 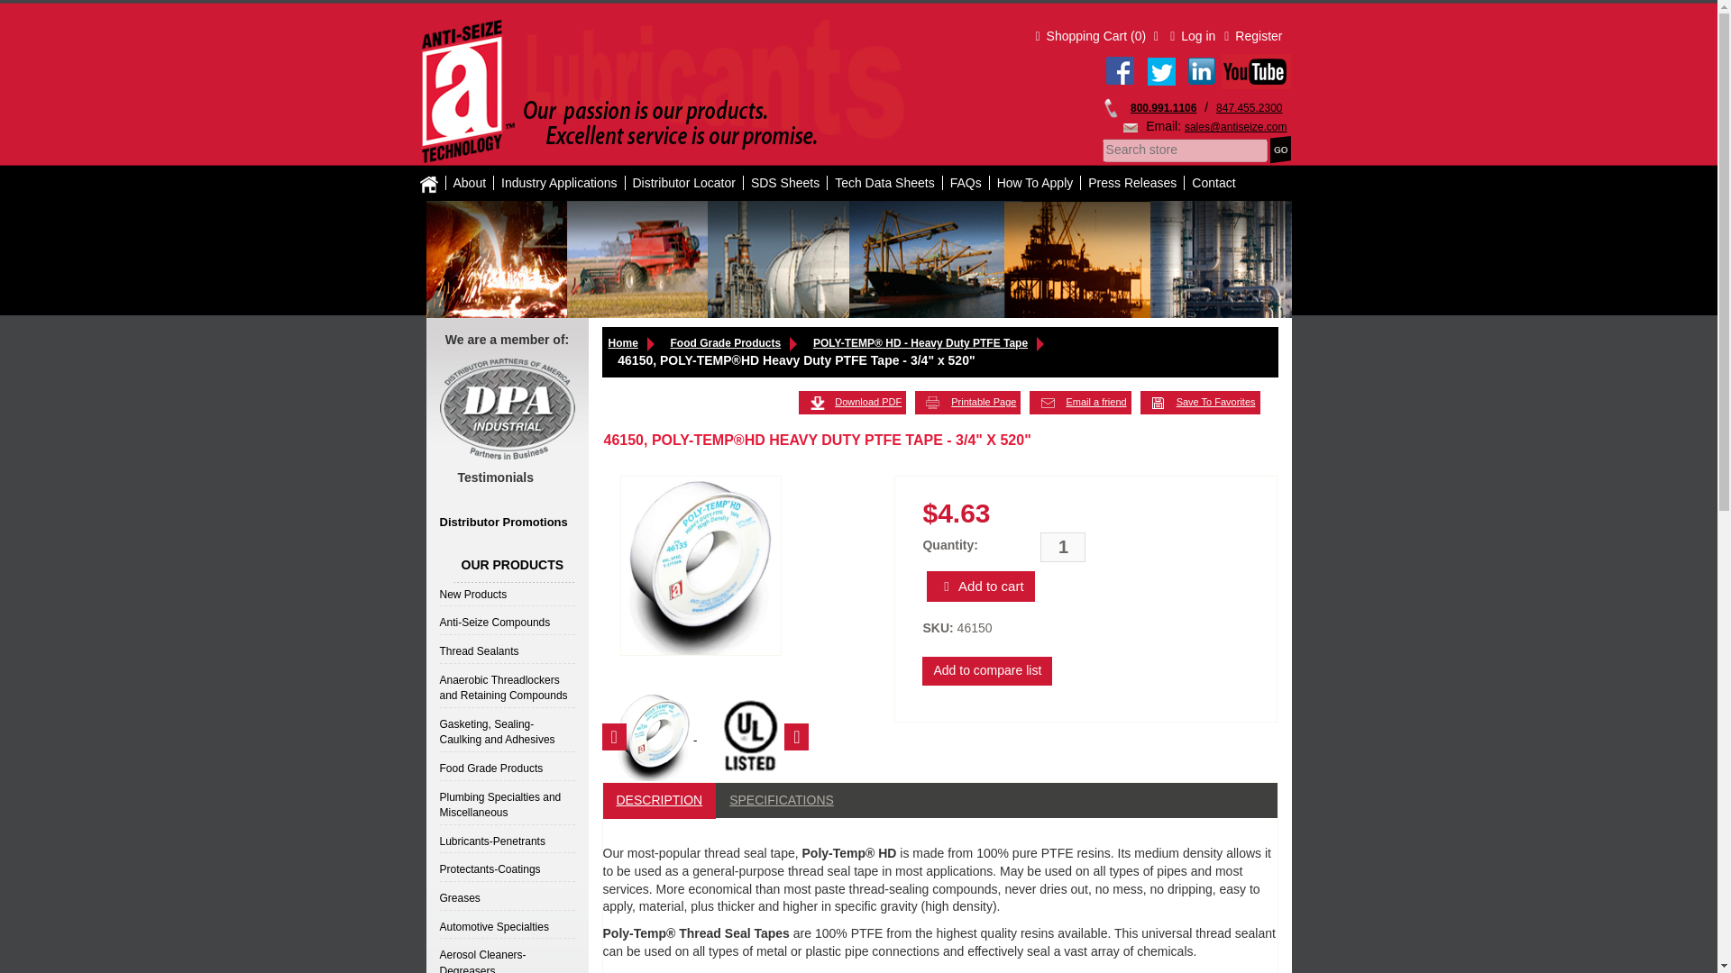 What do you see at coordinates (559, 182) in the screenshot?
I see `Industry Applications` at bounding box center [559, 182].